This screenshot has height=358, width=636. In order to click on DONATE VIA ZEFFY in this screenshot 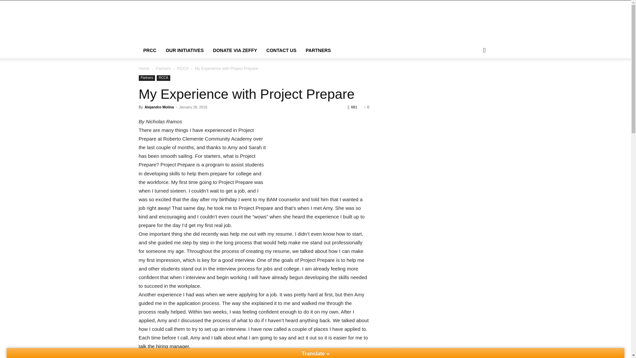, I will do `click(235, 50)`.